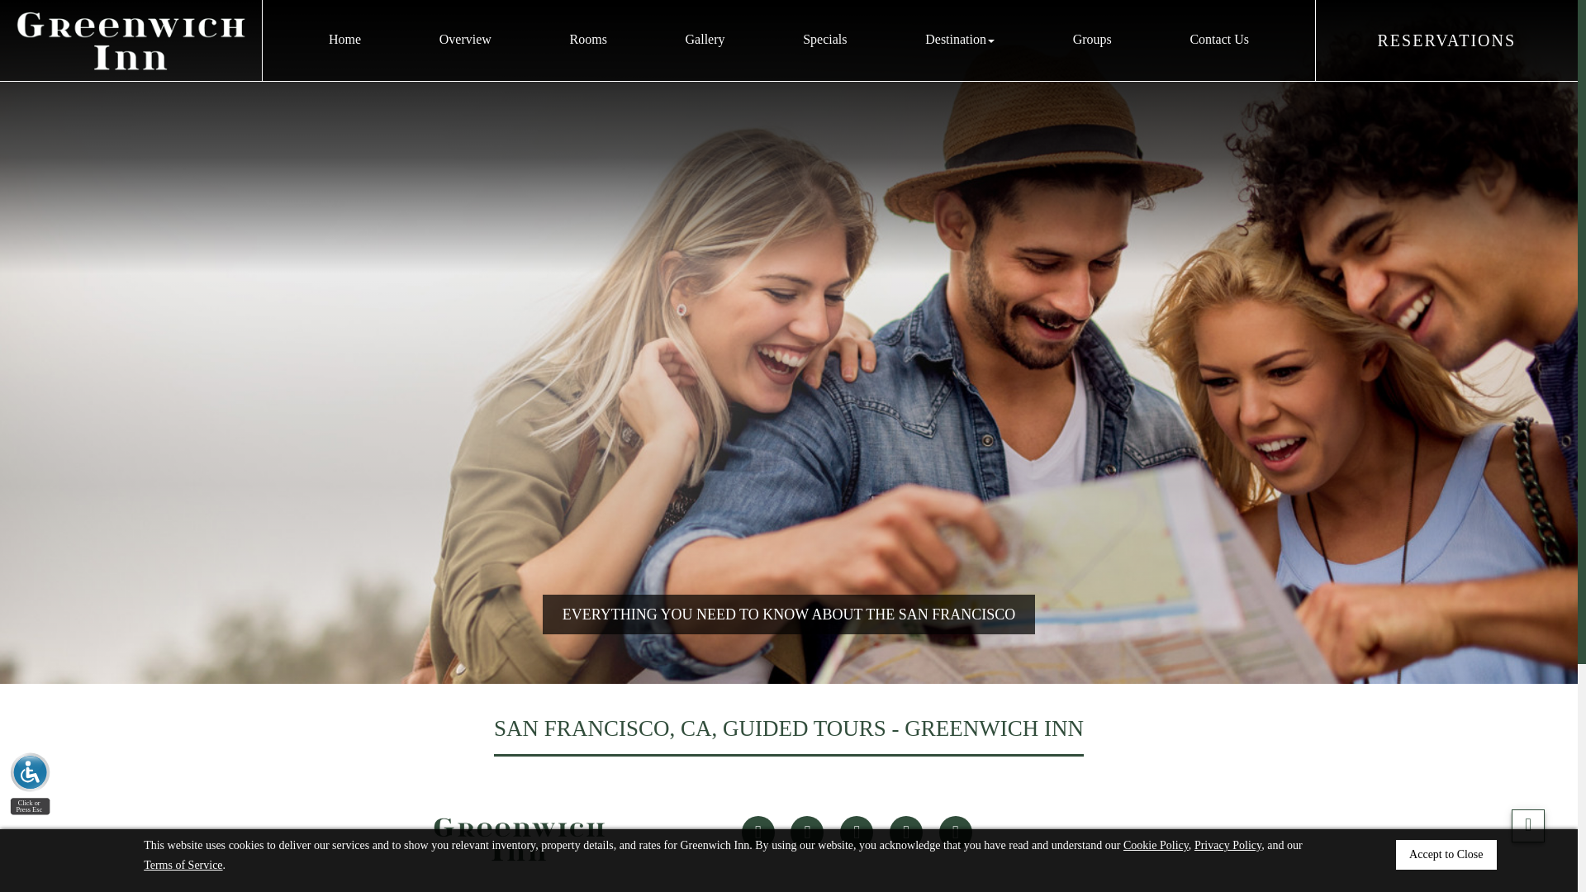 The image size is (1586, 892). What do you see at coordinates (1447, 40) in the screenshot?
I see `Reservations` at bounding box center [1447, 40].